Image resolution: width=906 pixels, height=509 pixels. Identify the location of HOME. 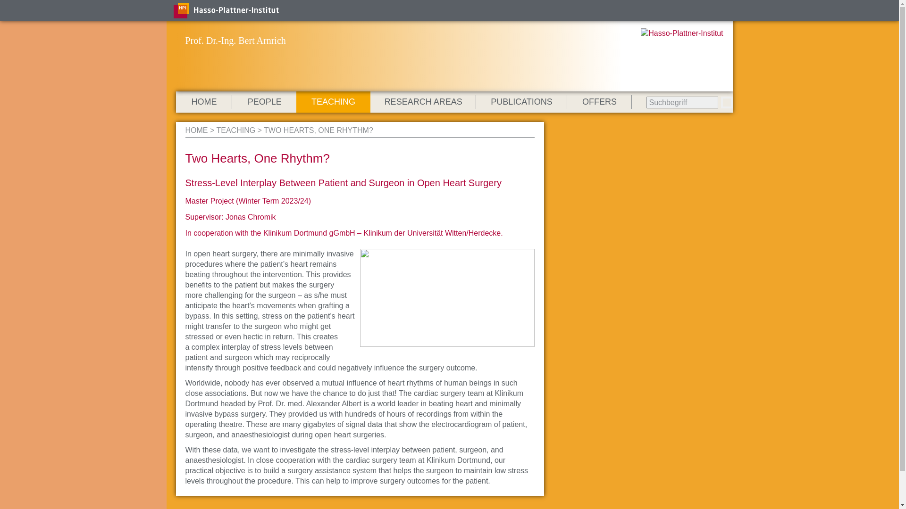
(204, 102).